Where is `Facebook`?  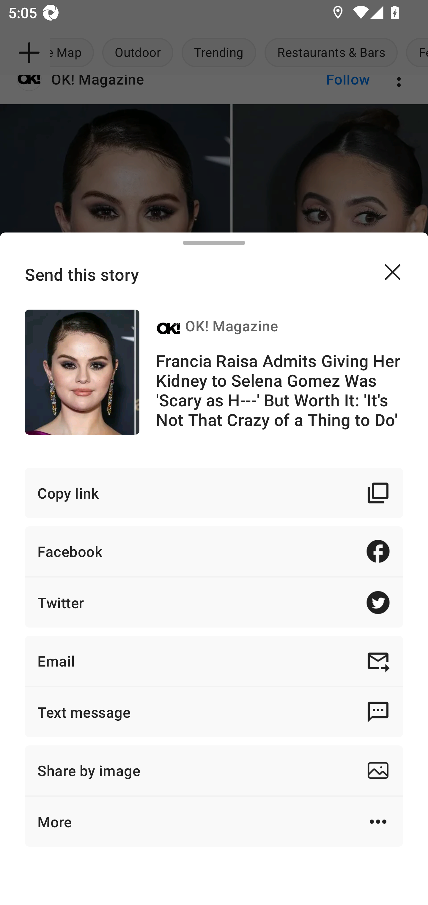 Facebook is located at coordinates (214, 551).